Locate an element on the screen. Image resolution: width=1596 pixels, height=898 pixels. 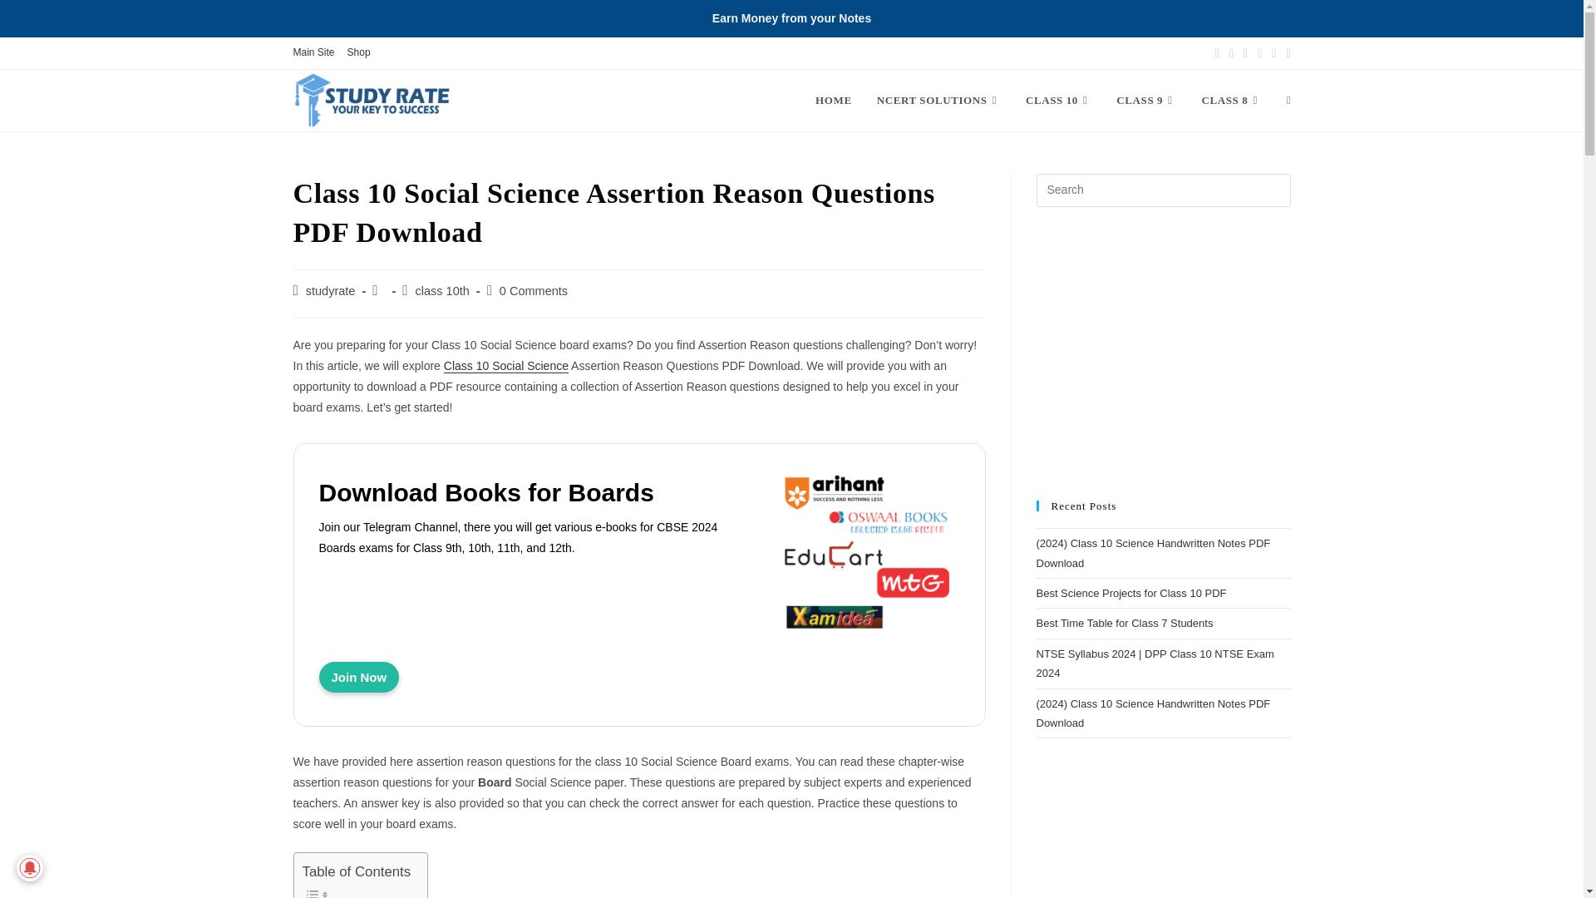
Download Books for Boards is located at coordinates (359, 677).